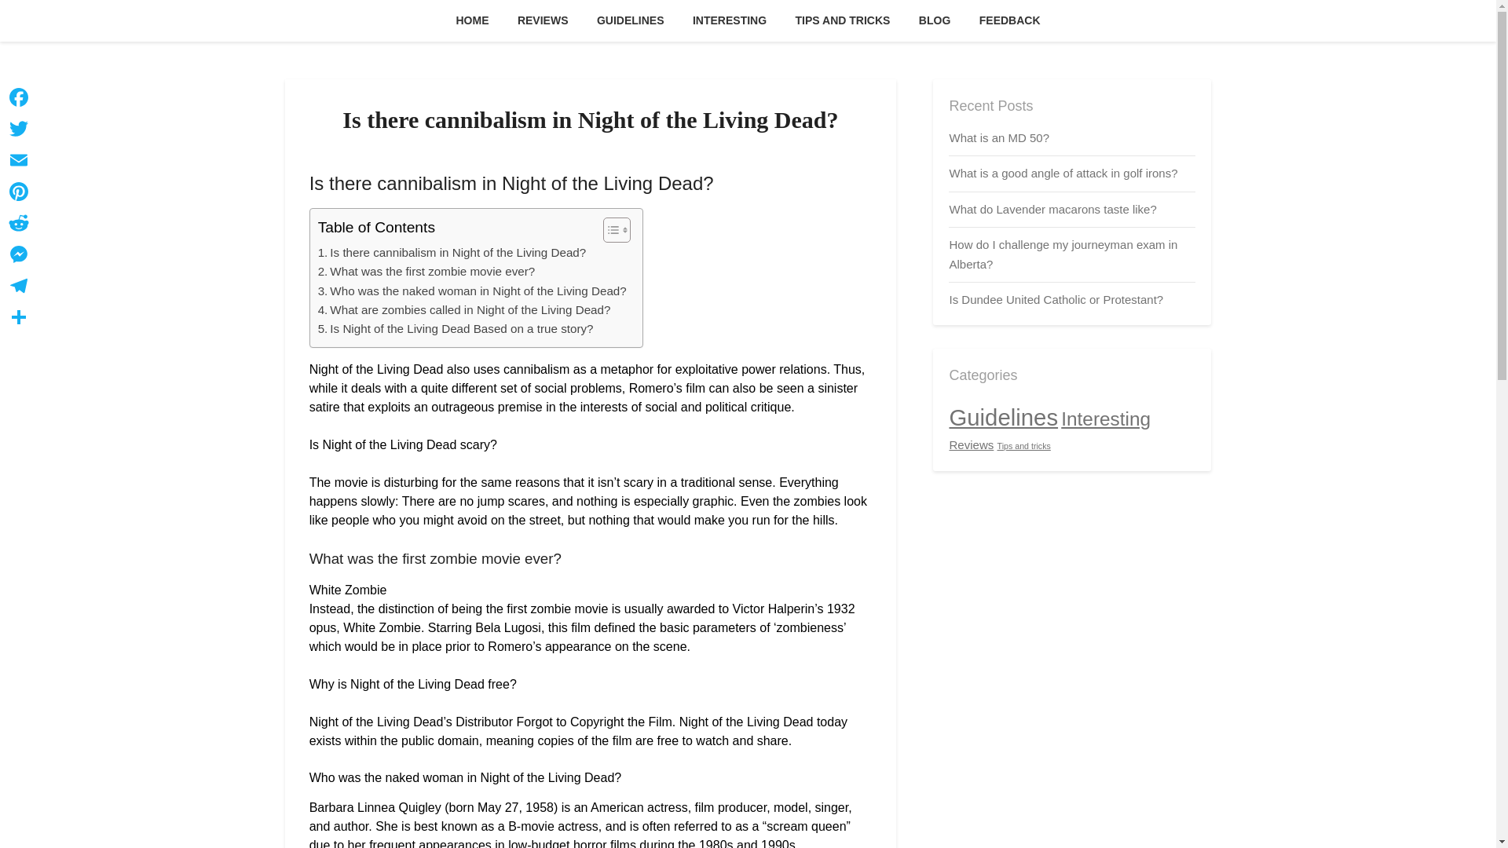 The width and height of the screenshot is (1508, 848). What do you see at coordinates (935, 20) in the screenshot?
I see `BLOG` at bounding box center [935, 20].